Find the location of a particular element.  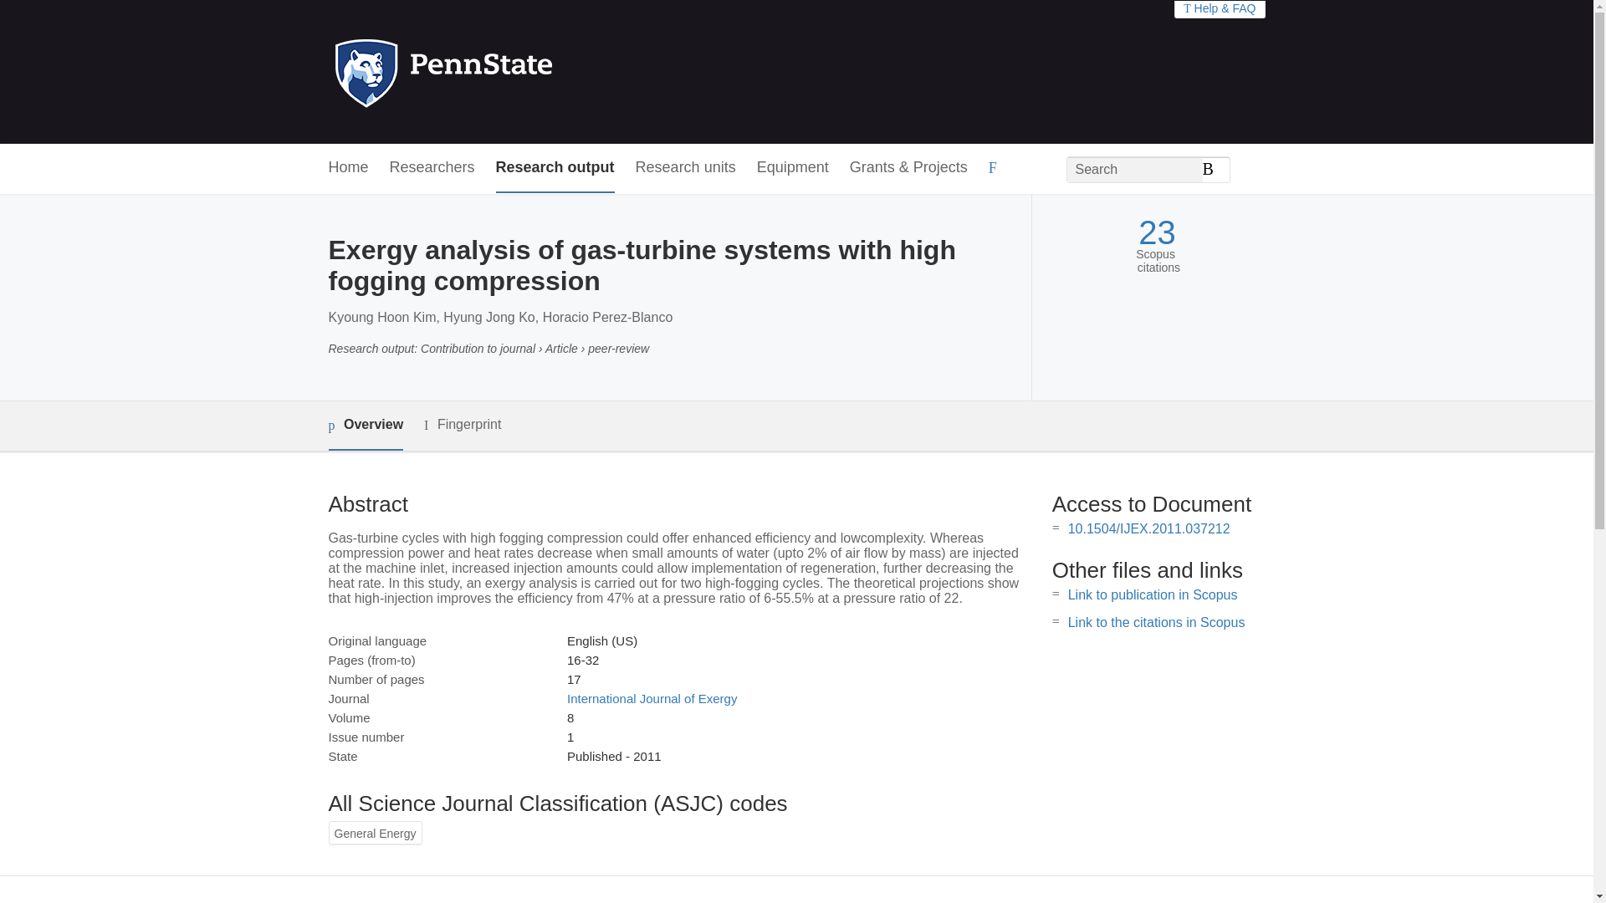

Fingerprint is located at coordinates (462, 425).